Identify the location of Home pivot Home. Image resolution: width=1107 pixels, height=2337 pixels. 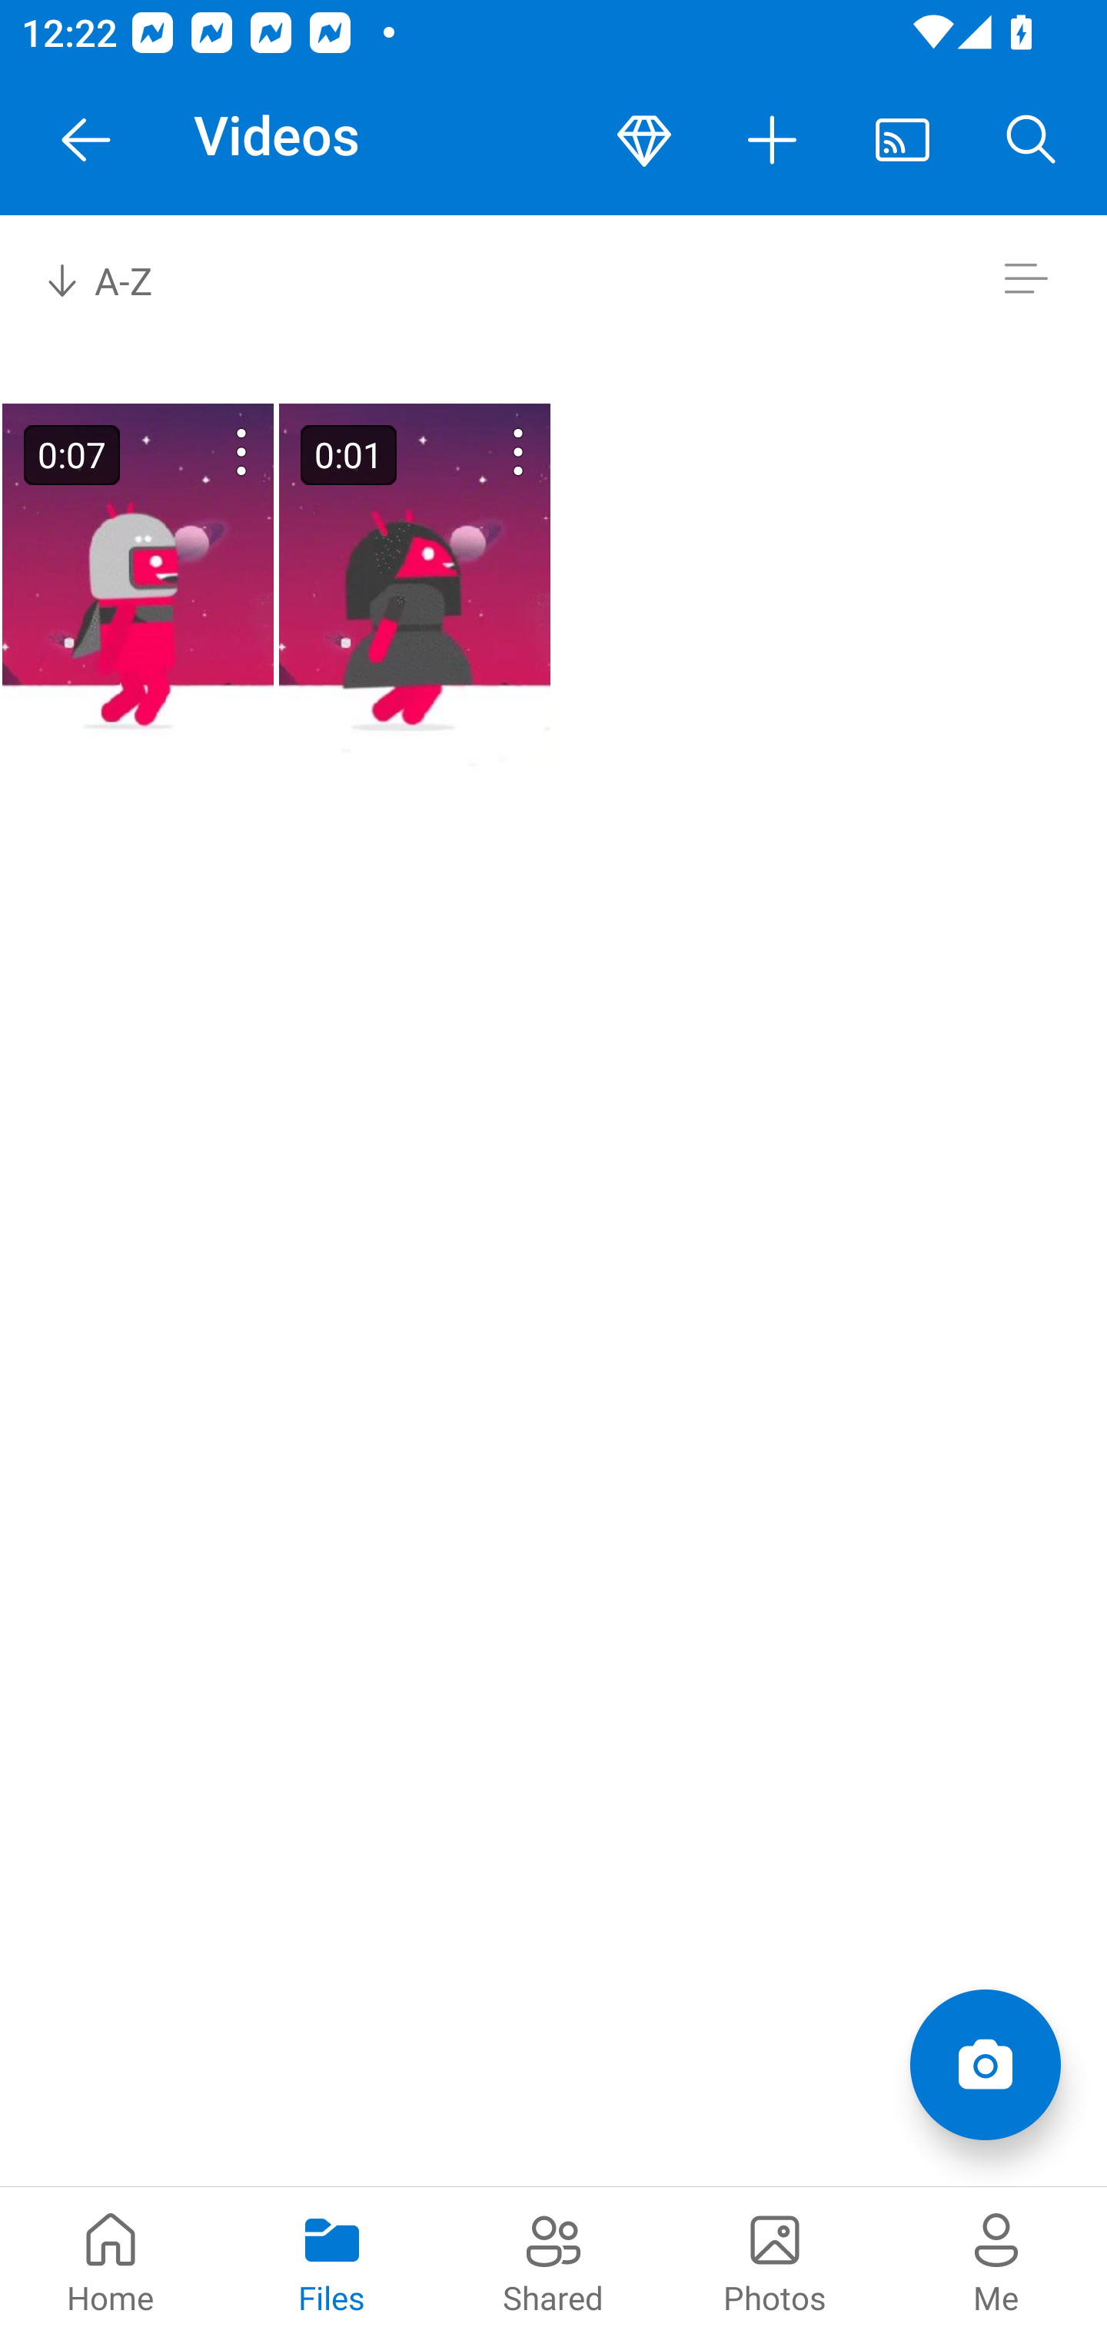
(111, 2262).